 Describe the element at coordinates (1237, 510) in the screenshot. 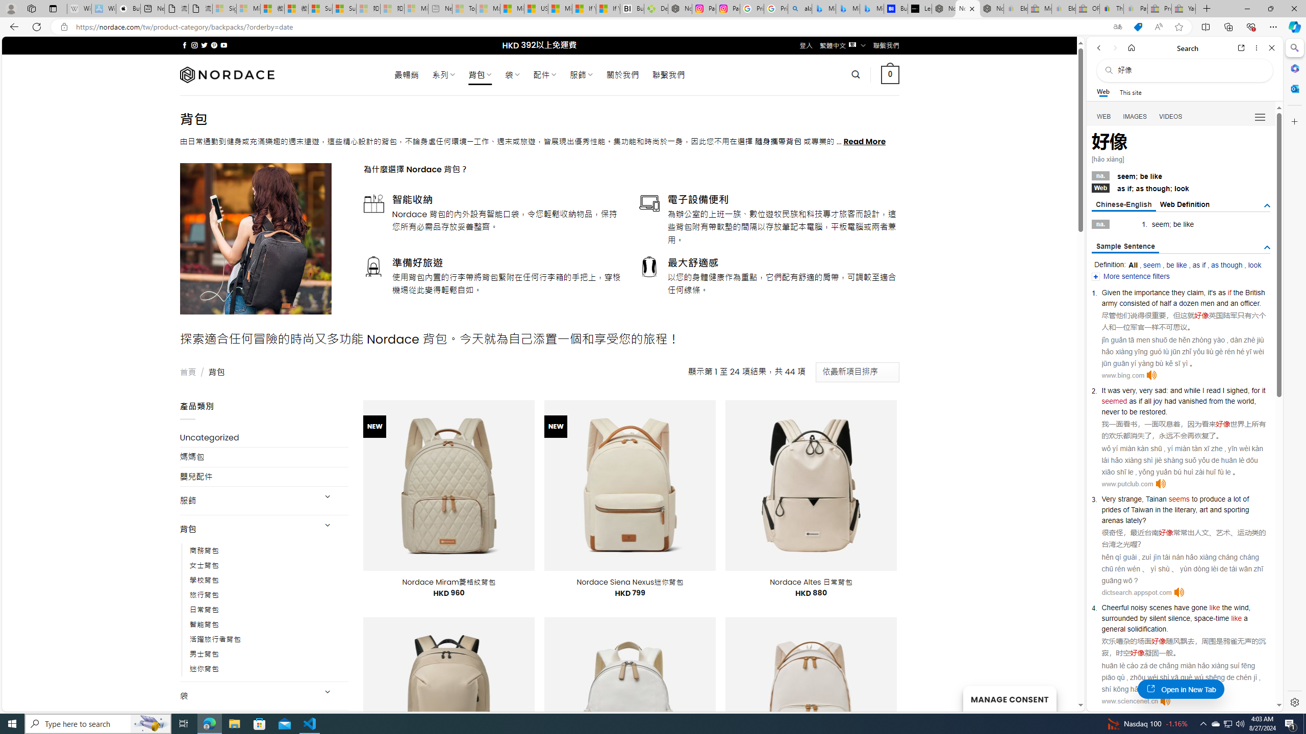

I see `sporting` at that location.